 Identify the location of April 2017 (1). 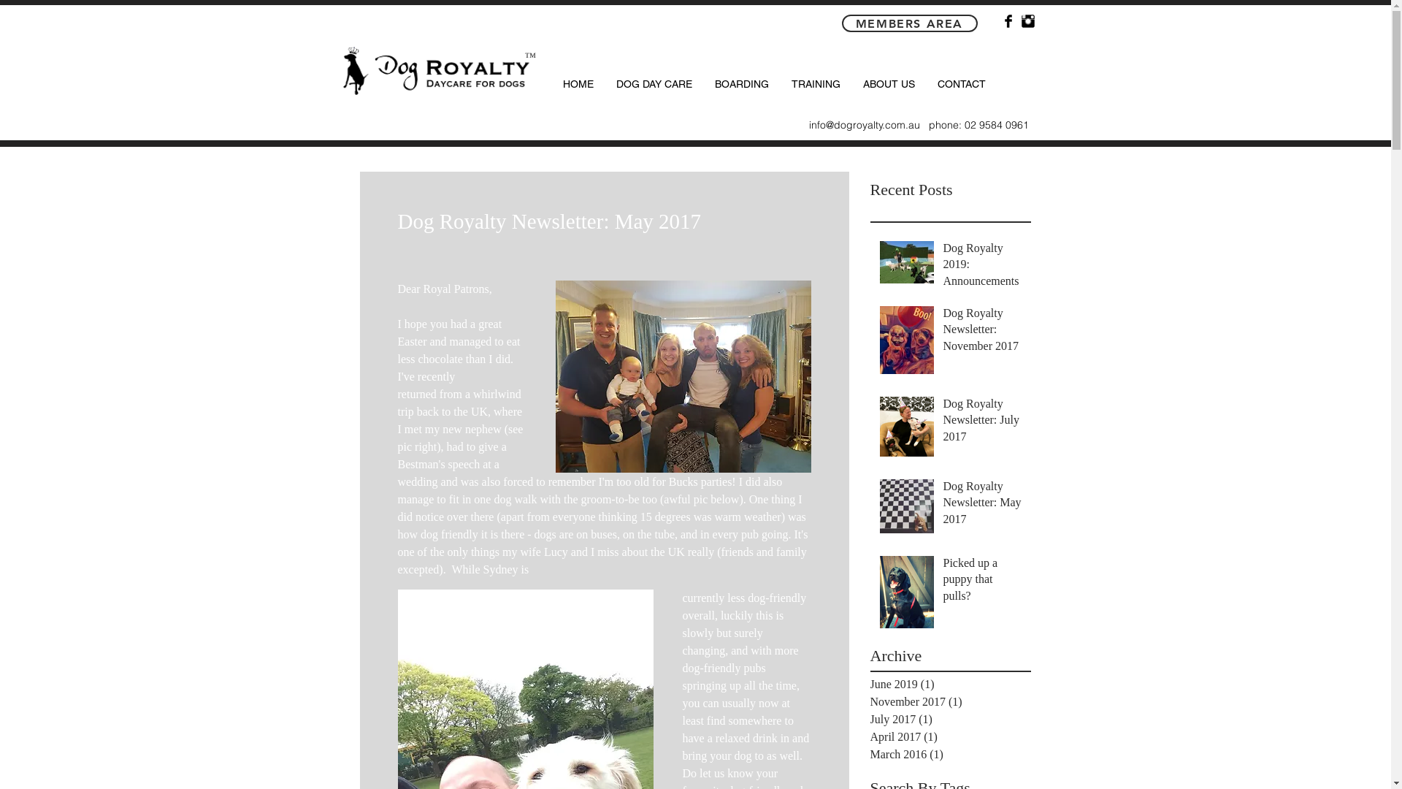
(947, 737).